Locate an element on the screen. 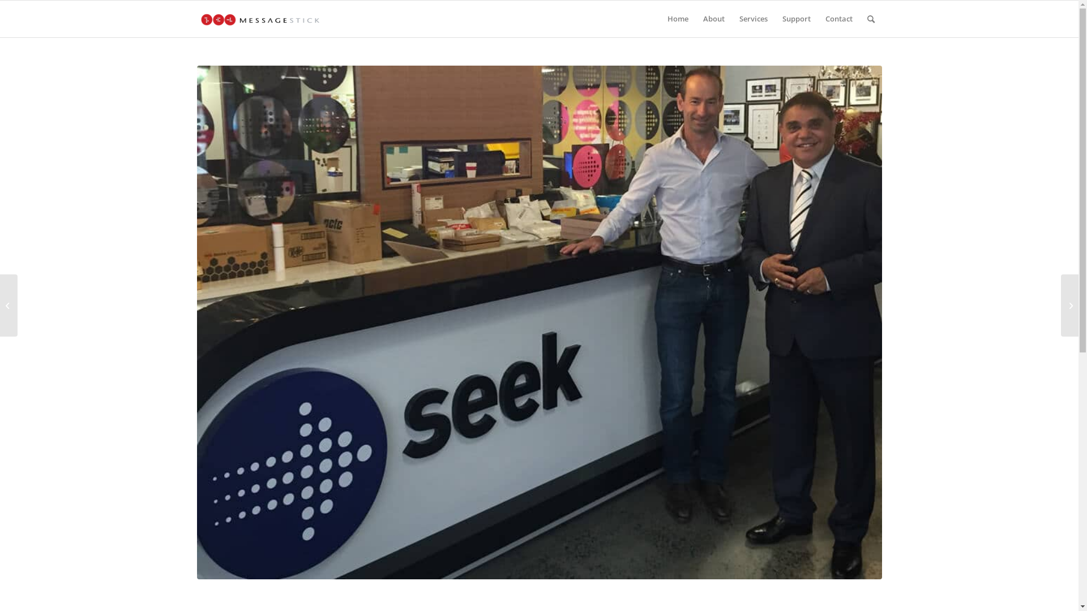 This screenshot has height=611, width=1087. Home is located at coordinates (678, 19).